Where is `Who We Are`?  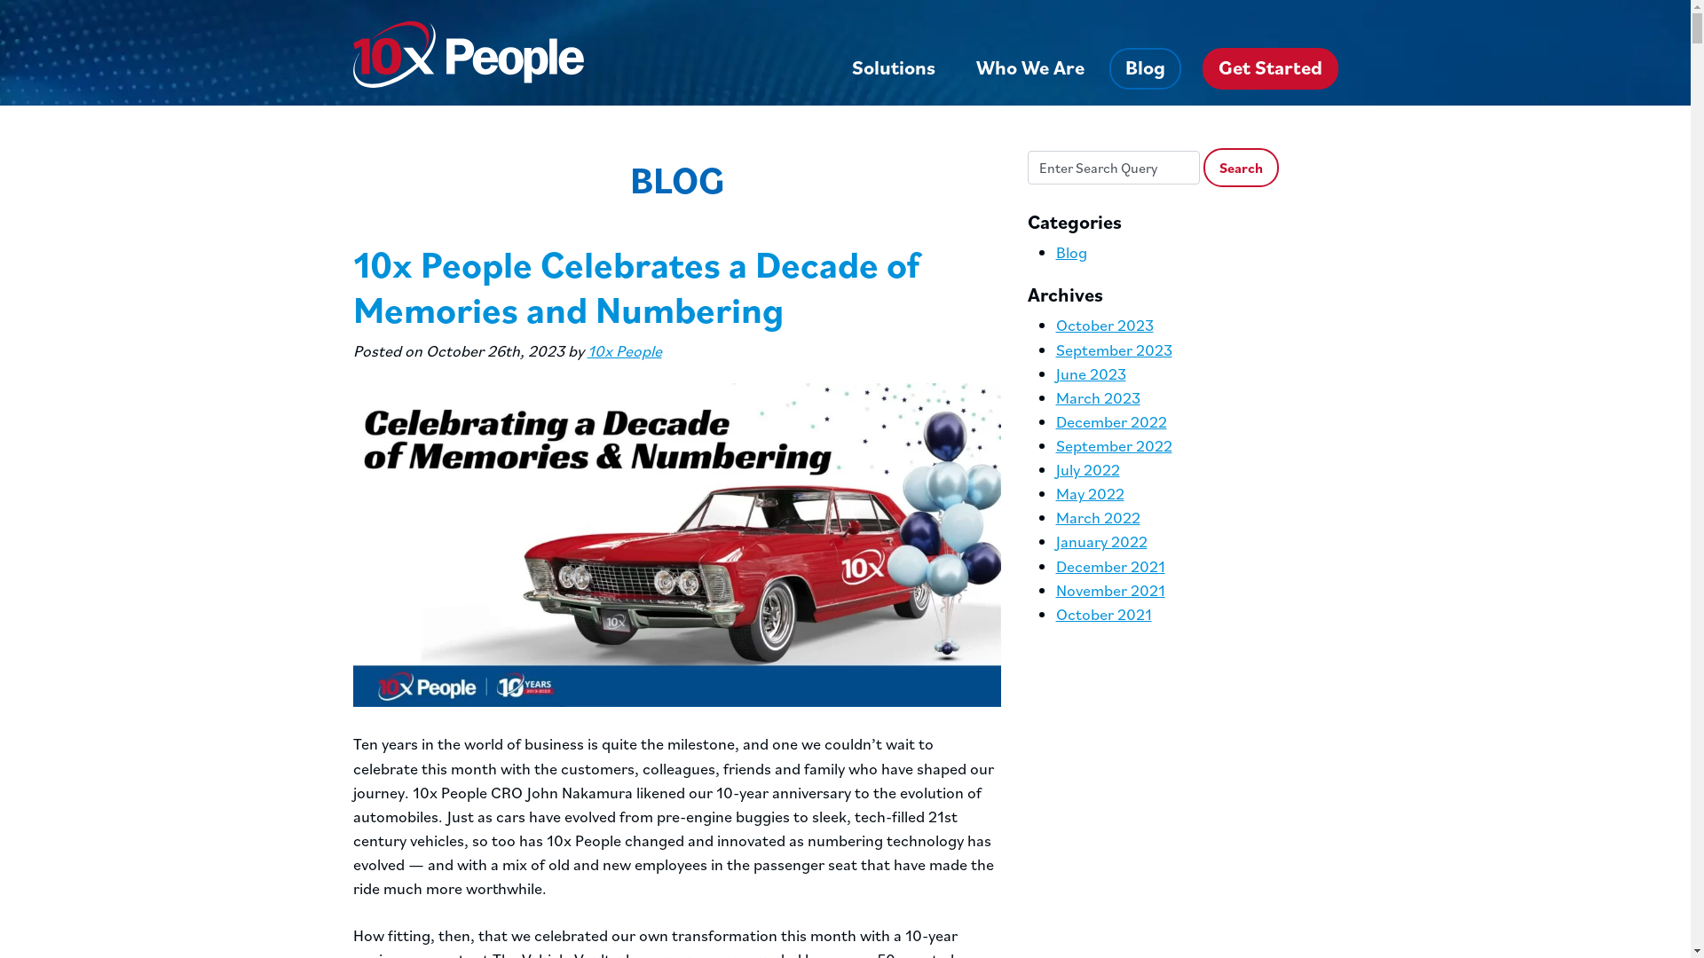
Who We Are is located at coordinates (1030, 69).